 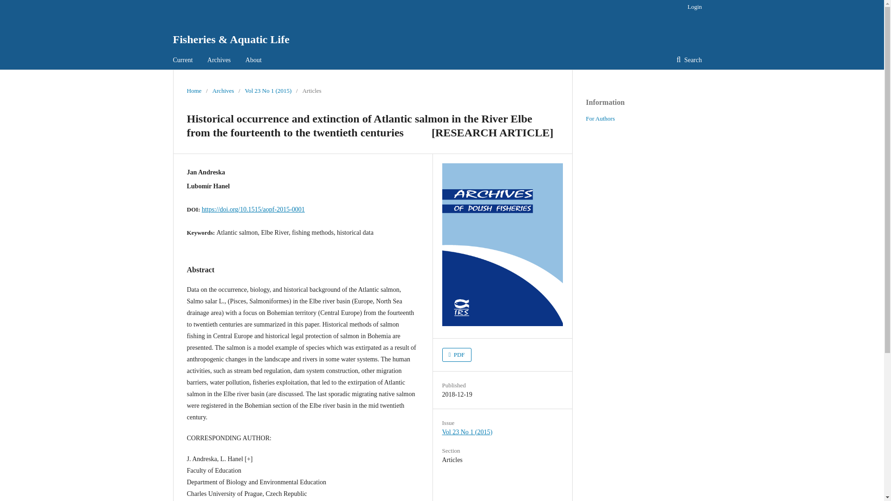 I want to click on PDF, so click(x=457, y=354).